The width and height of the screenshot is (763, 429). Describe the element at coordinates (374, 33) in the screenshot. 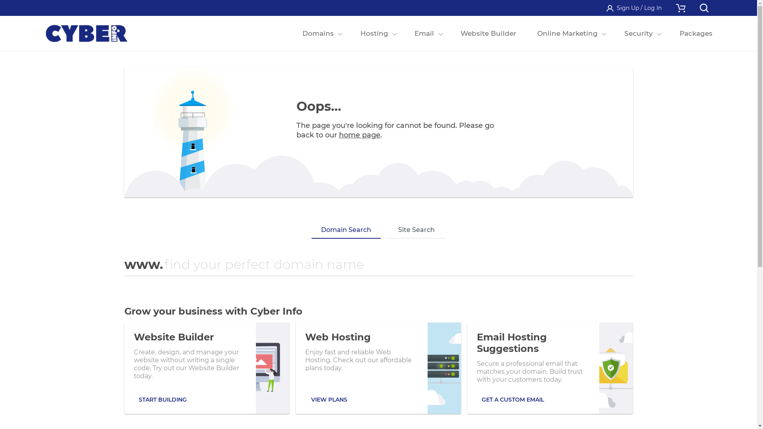

I see `Hosting` at that location.